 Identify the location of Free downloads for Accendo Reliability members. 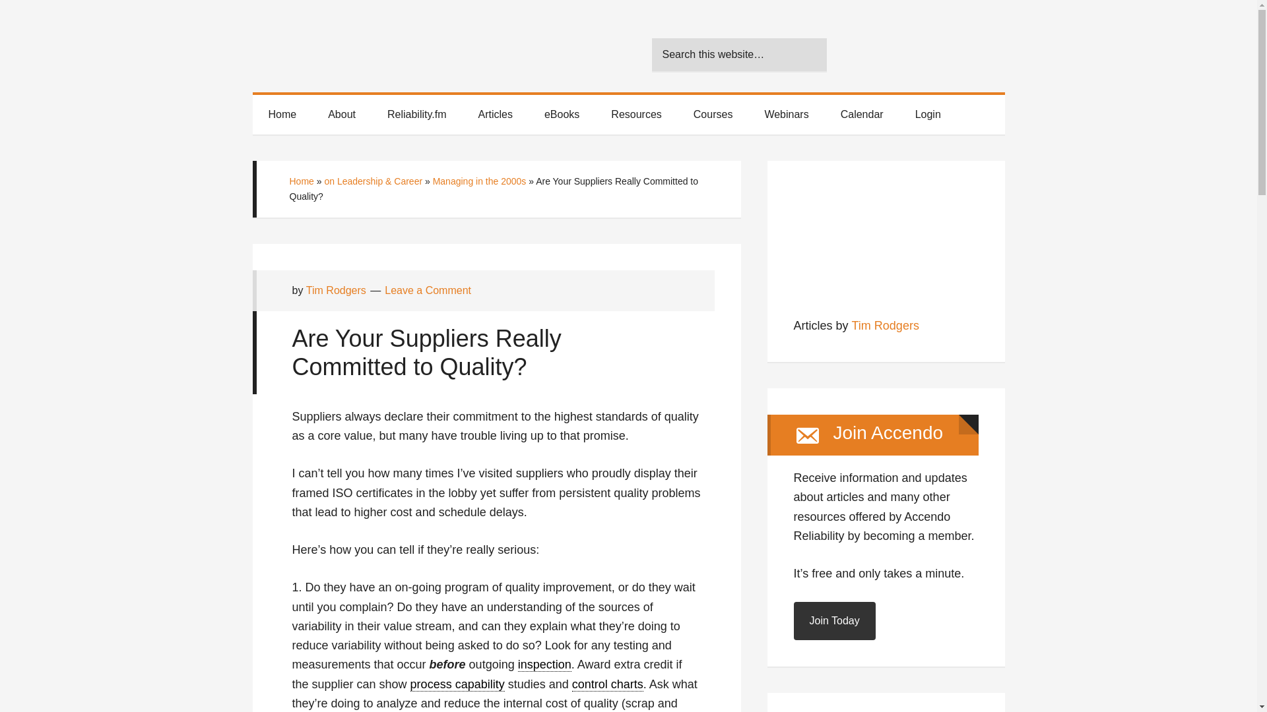
(562, 115).